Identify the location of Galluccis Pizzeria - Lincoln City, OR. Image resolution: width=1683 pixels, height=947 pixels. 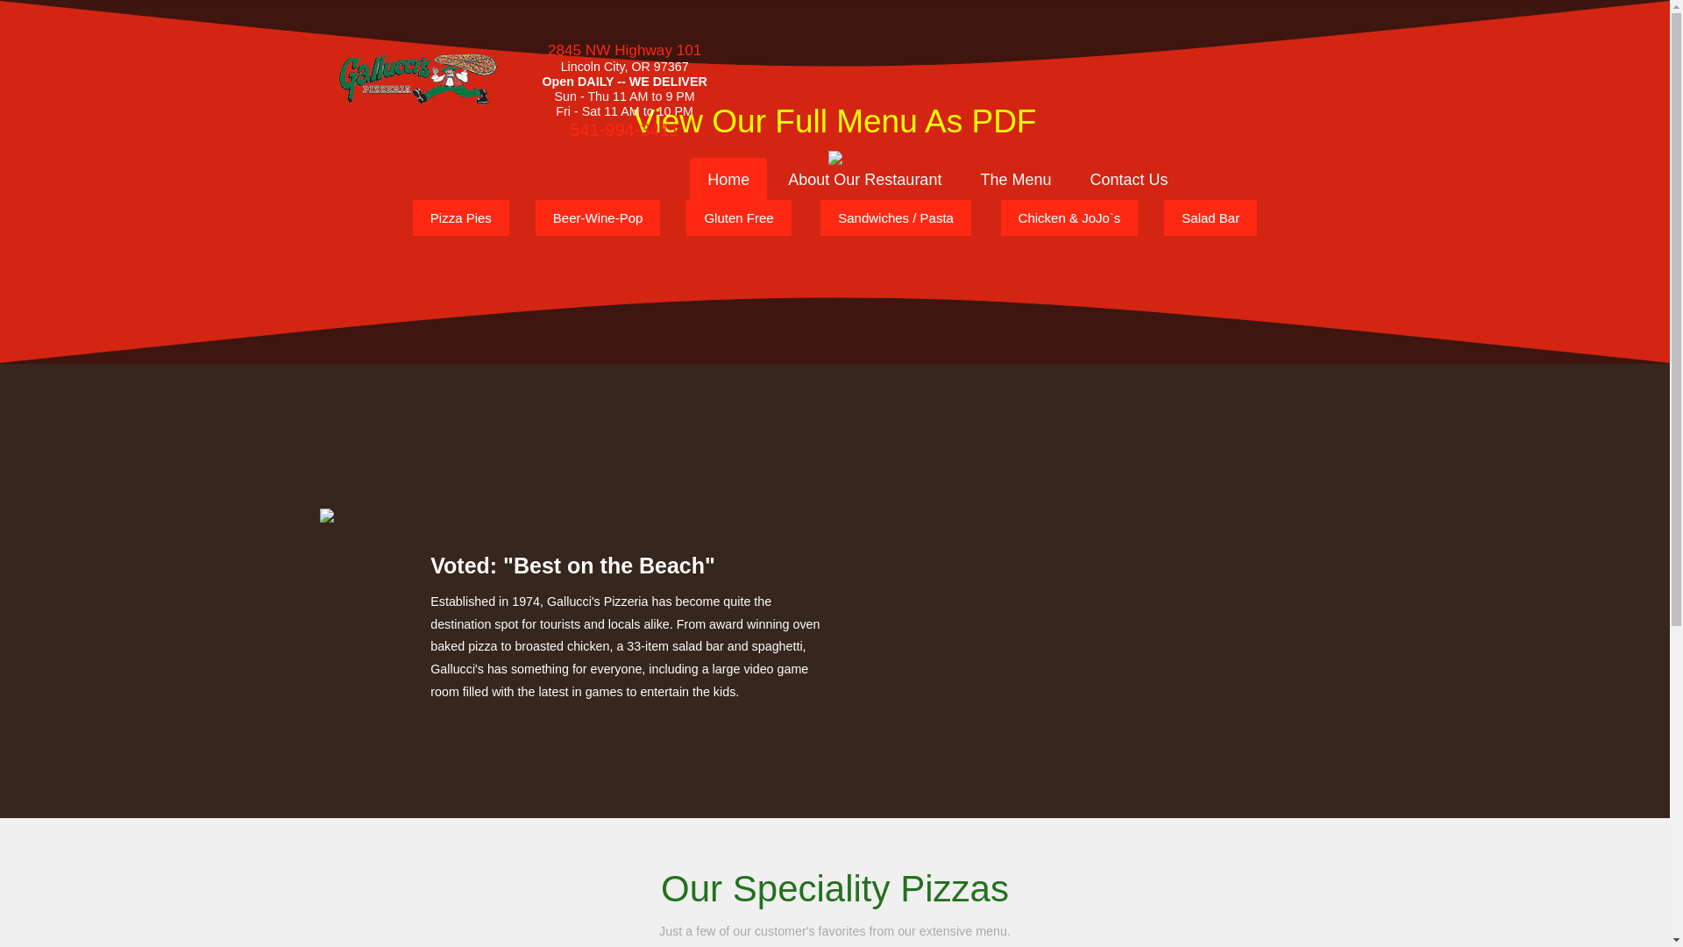
(417, 79).